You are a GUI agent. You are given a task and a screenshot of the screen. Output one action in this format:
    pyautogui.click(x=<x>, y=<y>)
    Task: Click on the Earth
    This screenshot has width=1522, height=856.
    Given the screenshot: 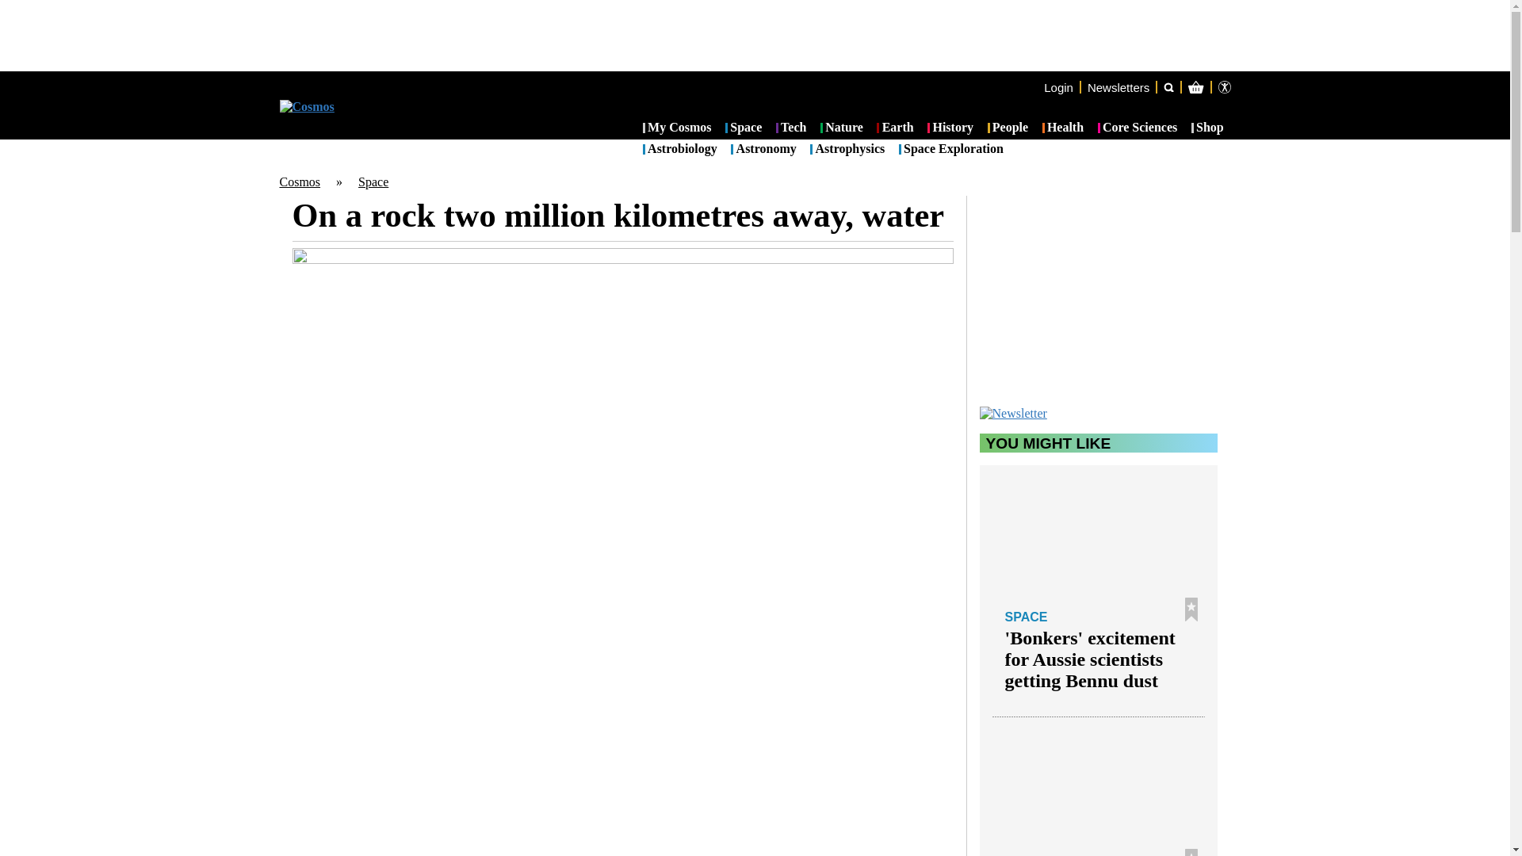 What is the action you would take?
    pyautogui.click(x=894, y=128)
    